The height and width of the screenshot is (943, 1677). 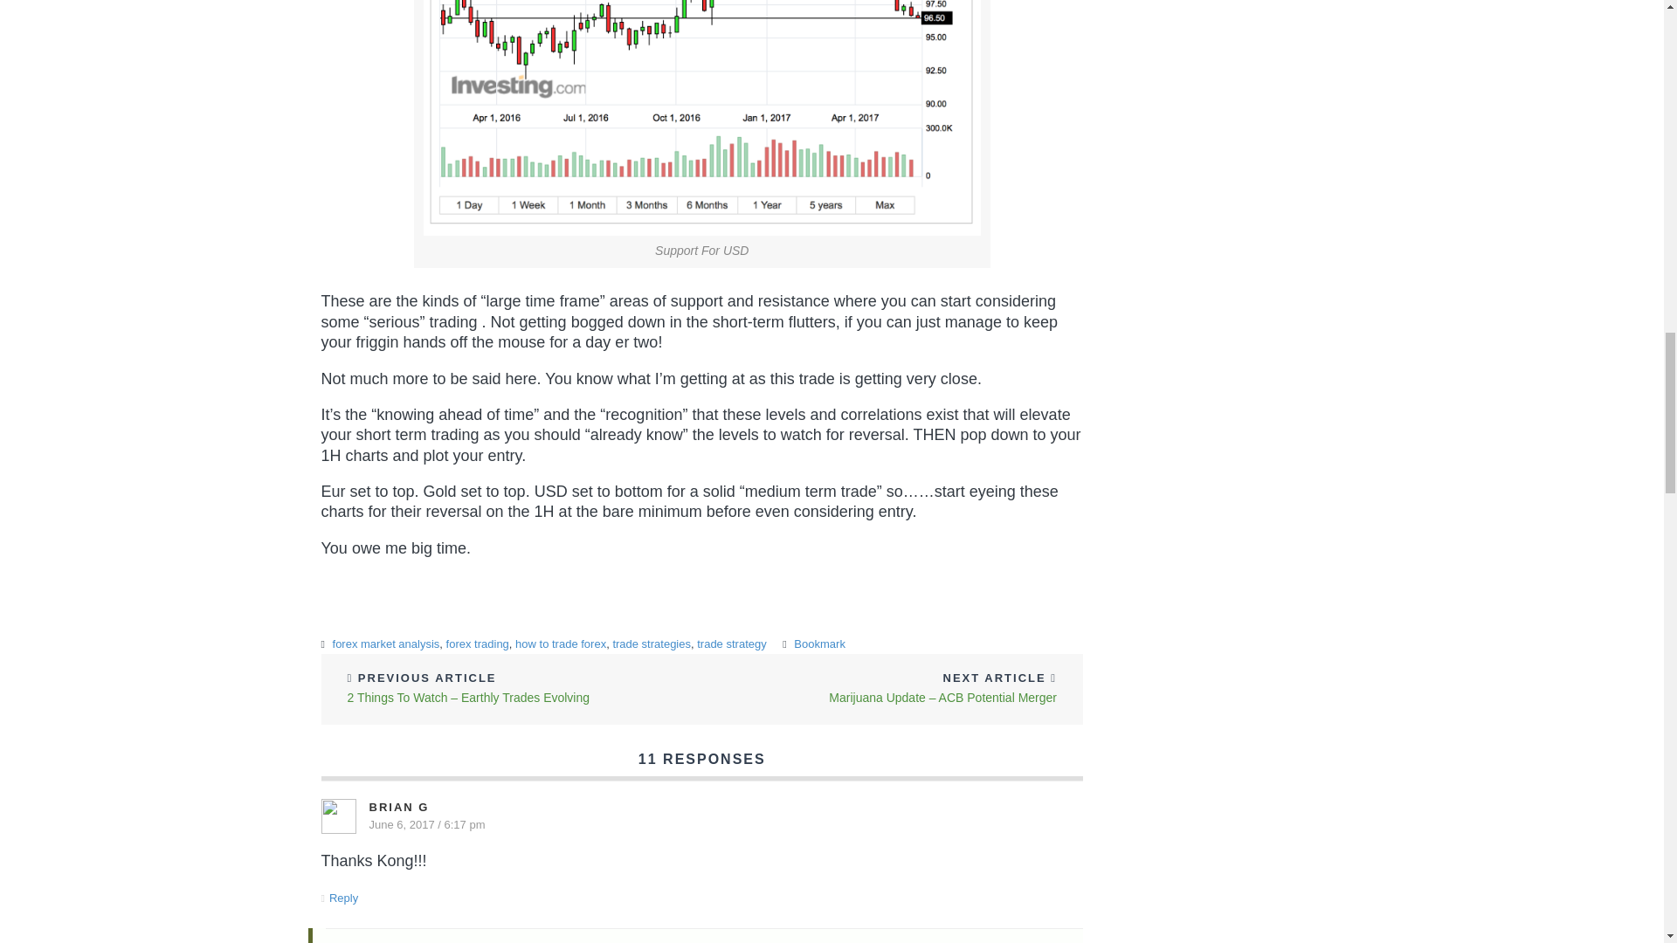 What do you see at coordinates (386, 644) in the screenshot?
I see `forex market analysis` at bounding box center [386, 644].